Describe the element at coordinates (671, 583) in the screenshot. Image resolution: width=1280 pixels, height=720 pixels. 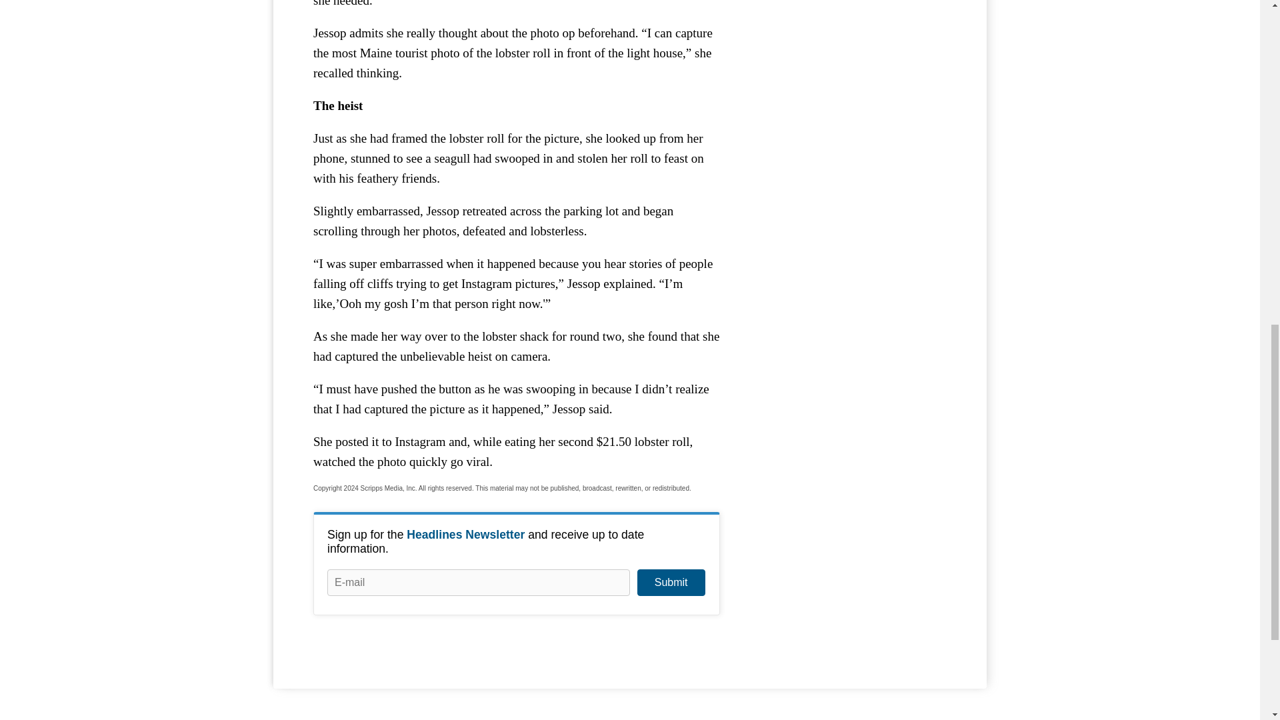
I see `Submit` at that location.